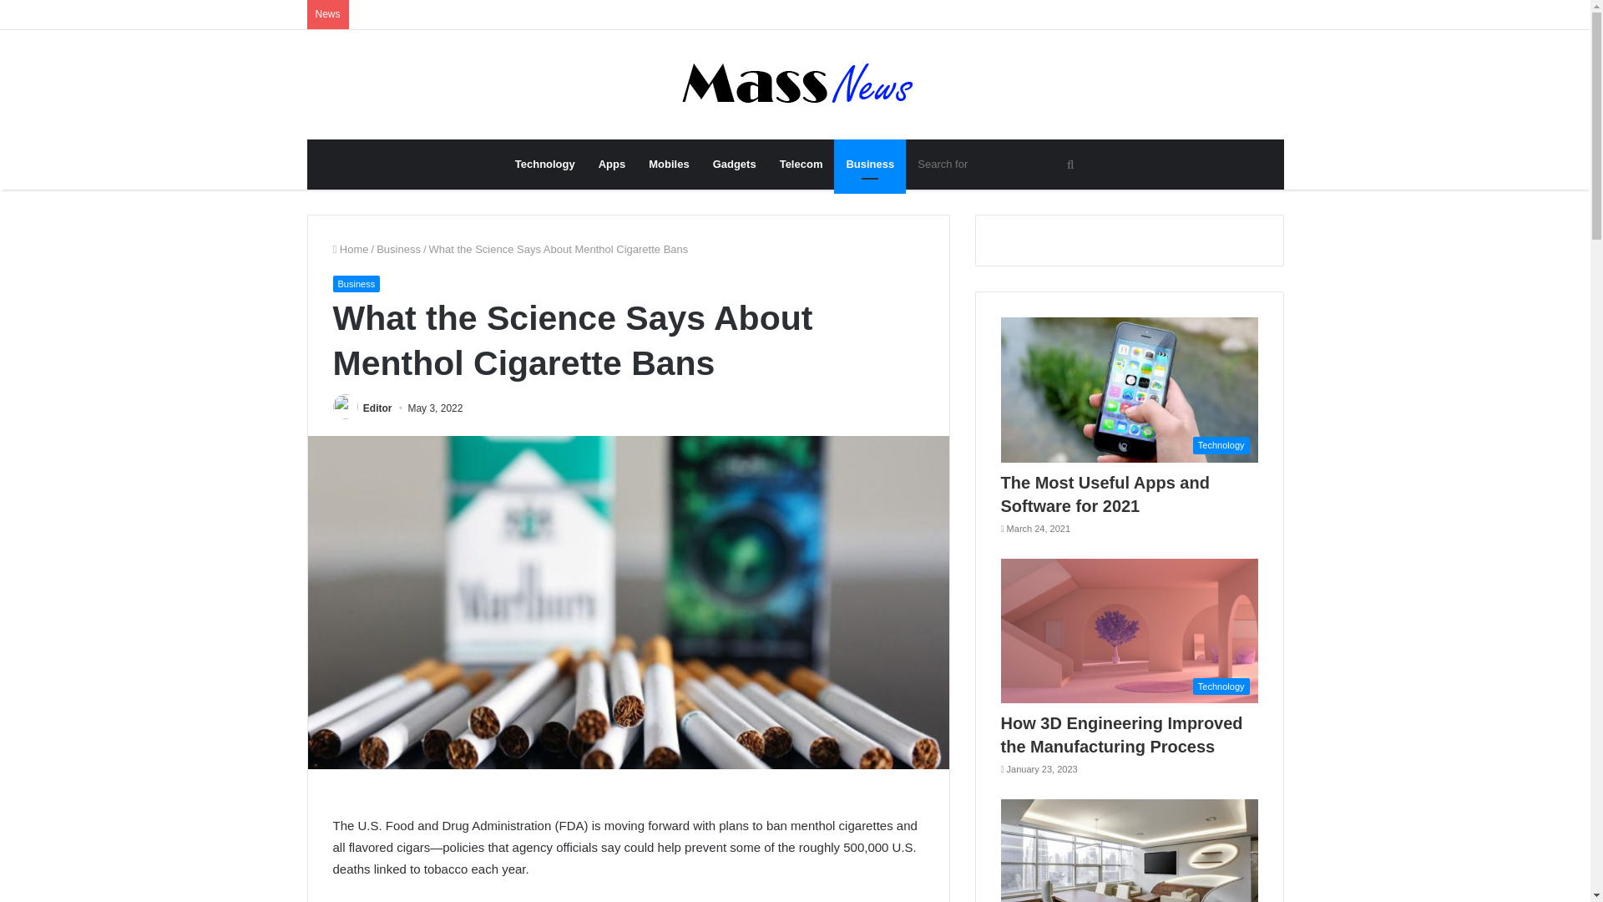 The image size is (1603, 902). Describe the element at coordinates (612, 164) in the screenshot. I see `Apps` at that location.